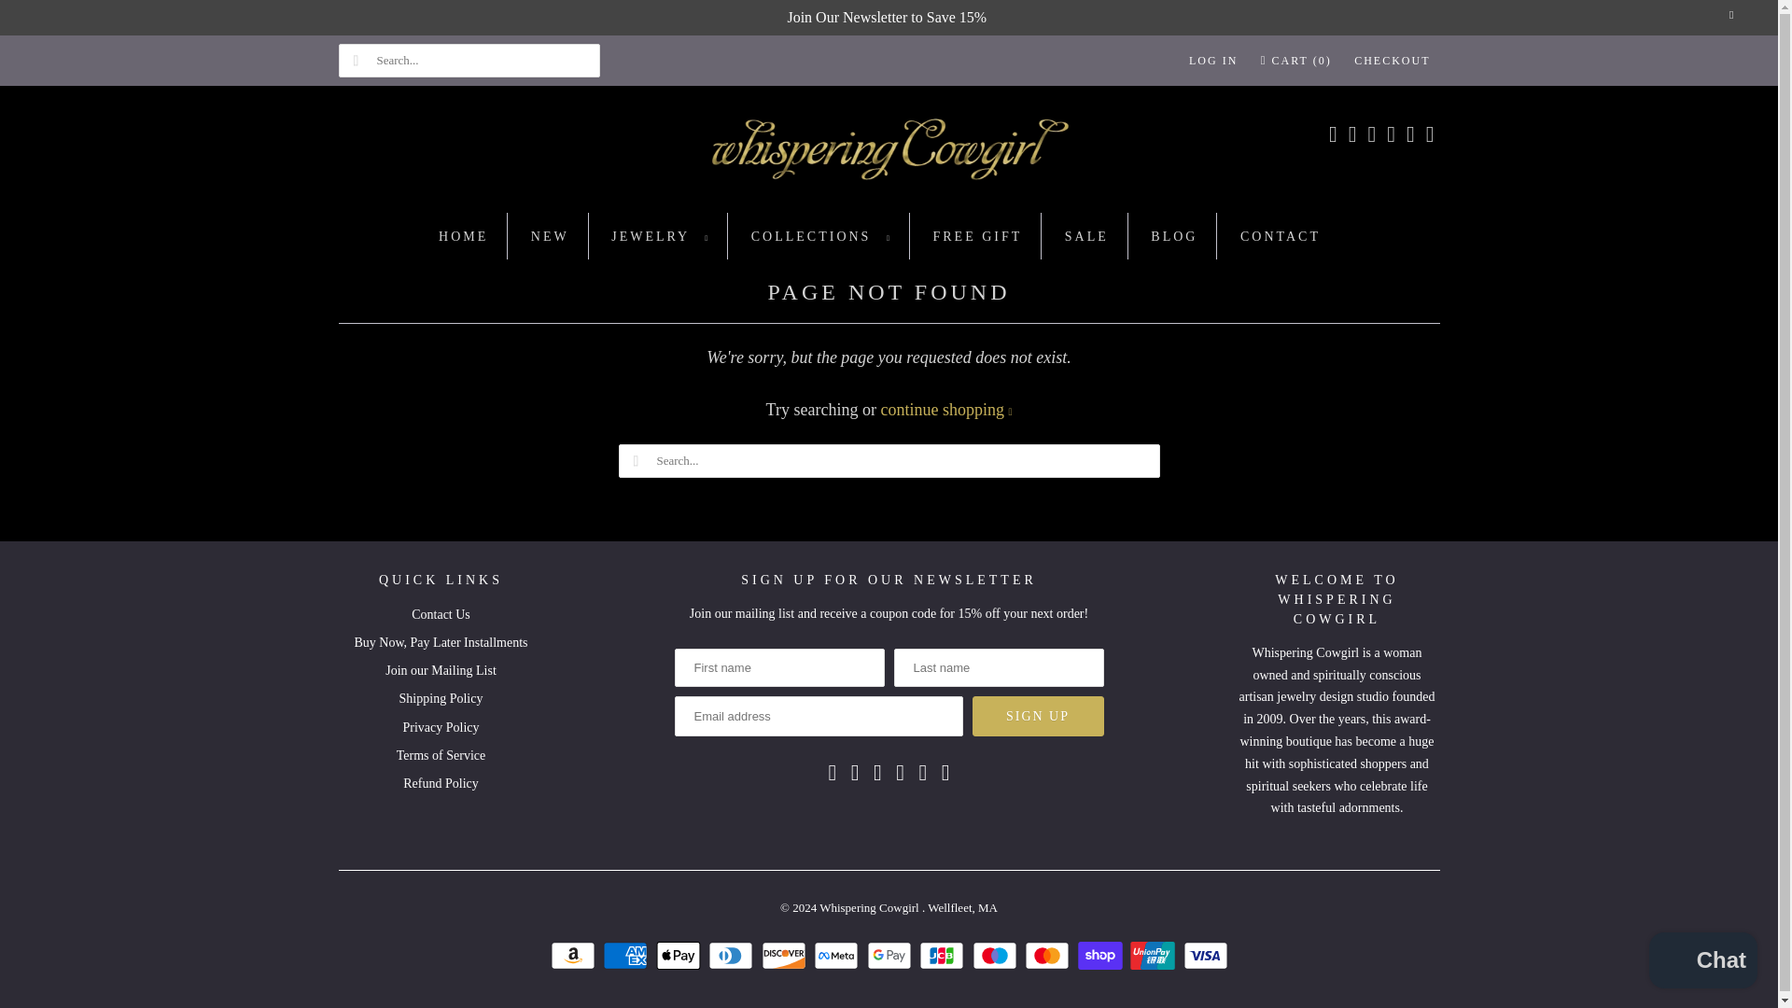 Image resolution: width=1792 pixels, height=1008 pixels. Describe the element at coordinates (679, 955) in the screenshot. I see `Apple Pay` at that location.